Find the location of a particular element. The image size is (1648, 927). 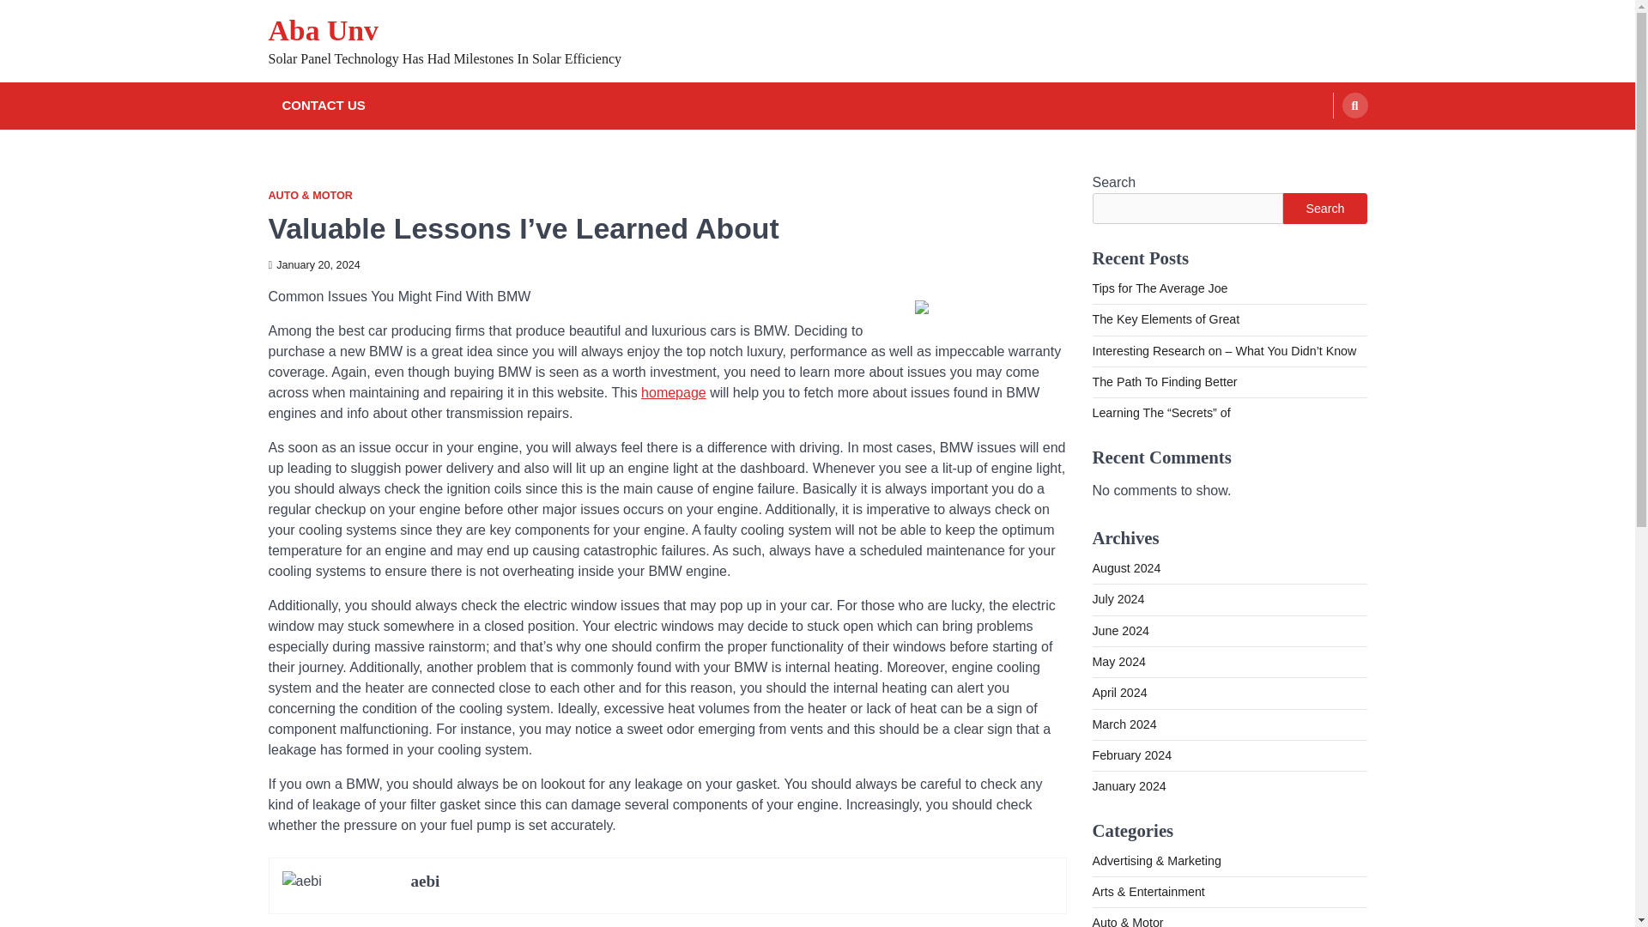

January 20, 2024 is located at coordinates (312, 265).